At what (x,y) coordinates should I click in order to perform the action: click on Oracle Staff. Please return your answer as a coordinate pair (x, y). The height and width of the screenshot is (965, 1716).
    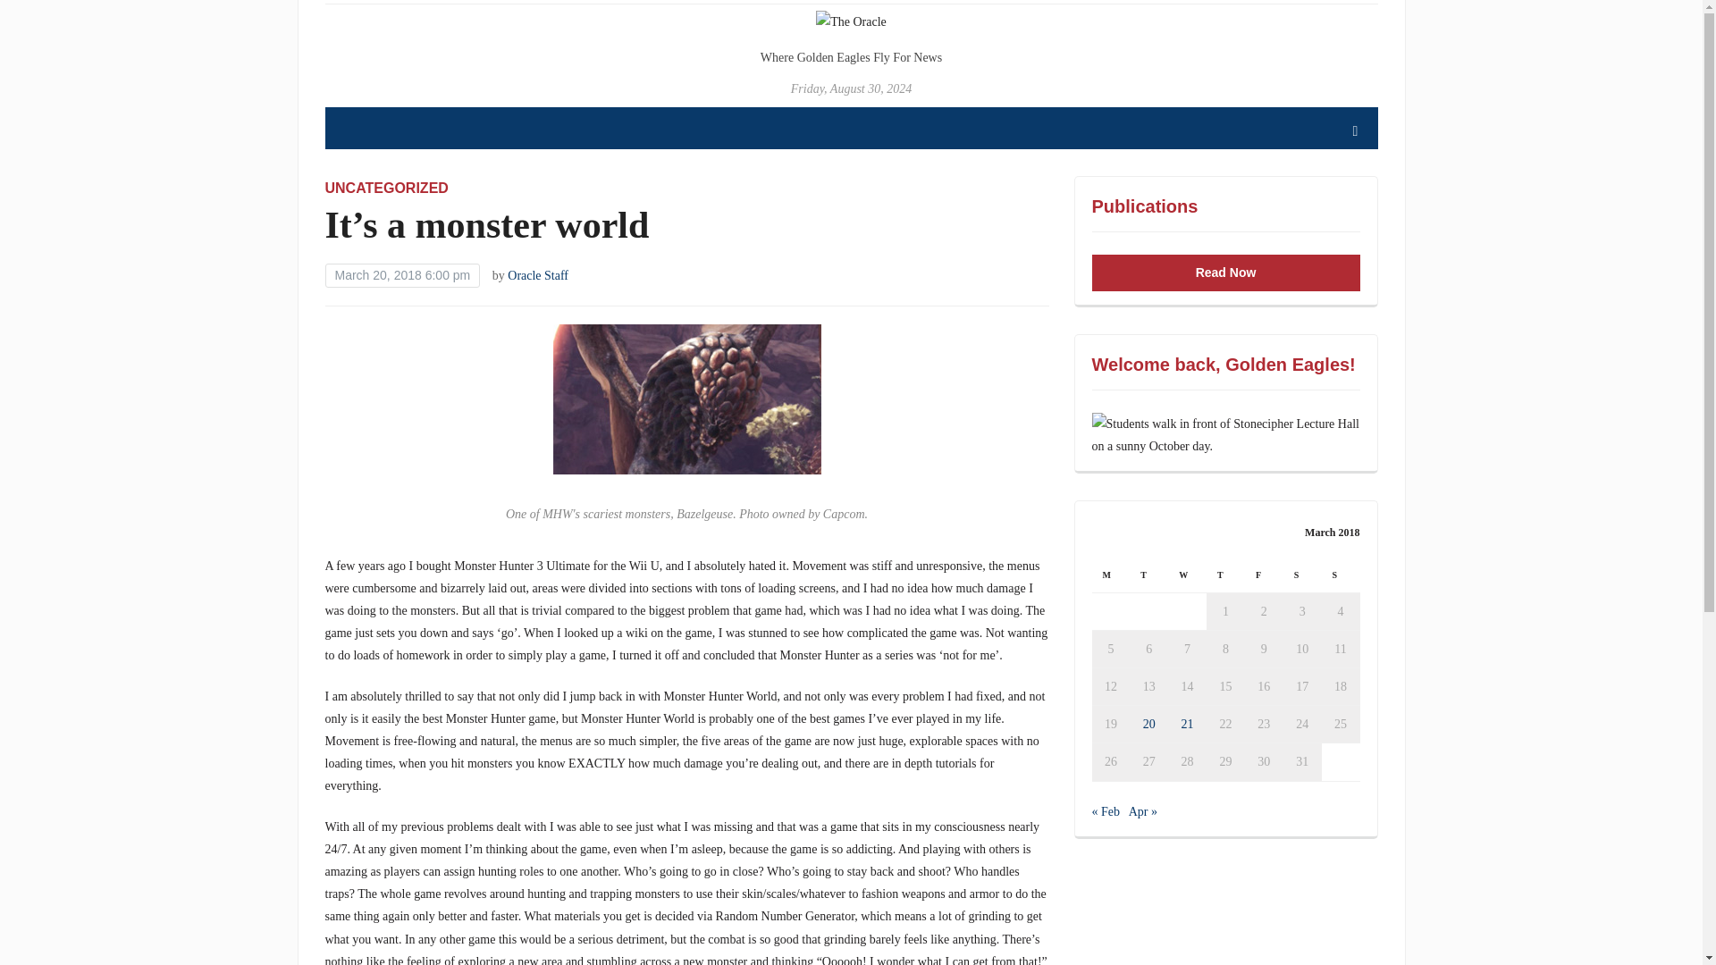
    Looking at the image, I should click on (538, 275).